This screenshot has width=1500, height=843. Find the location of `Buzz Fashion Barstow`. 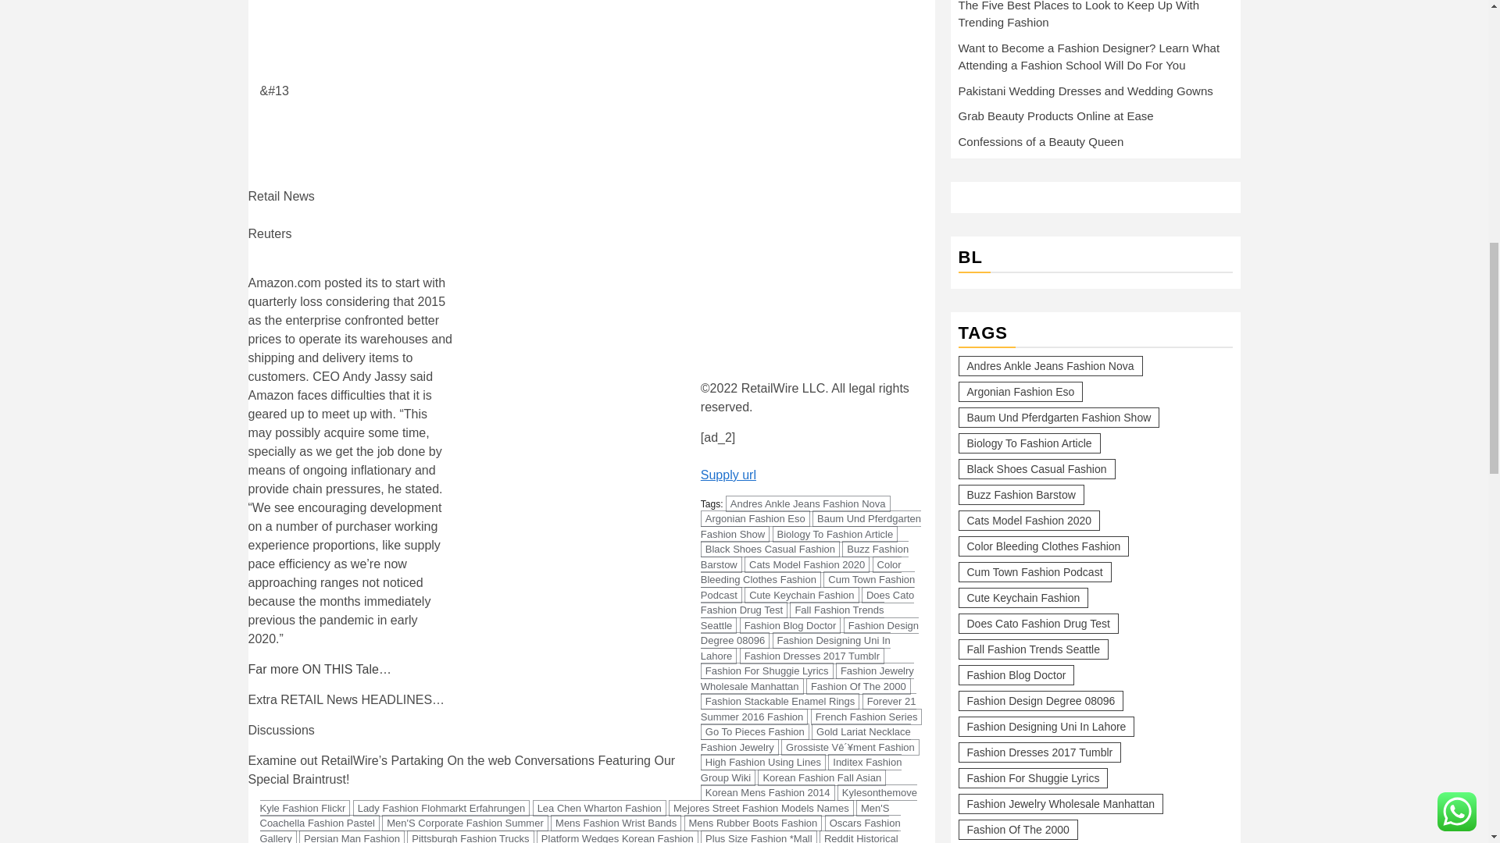

Buzz Fashion Barstow is located at coordinates (805, 557).